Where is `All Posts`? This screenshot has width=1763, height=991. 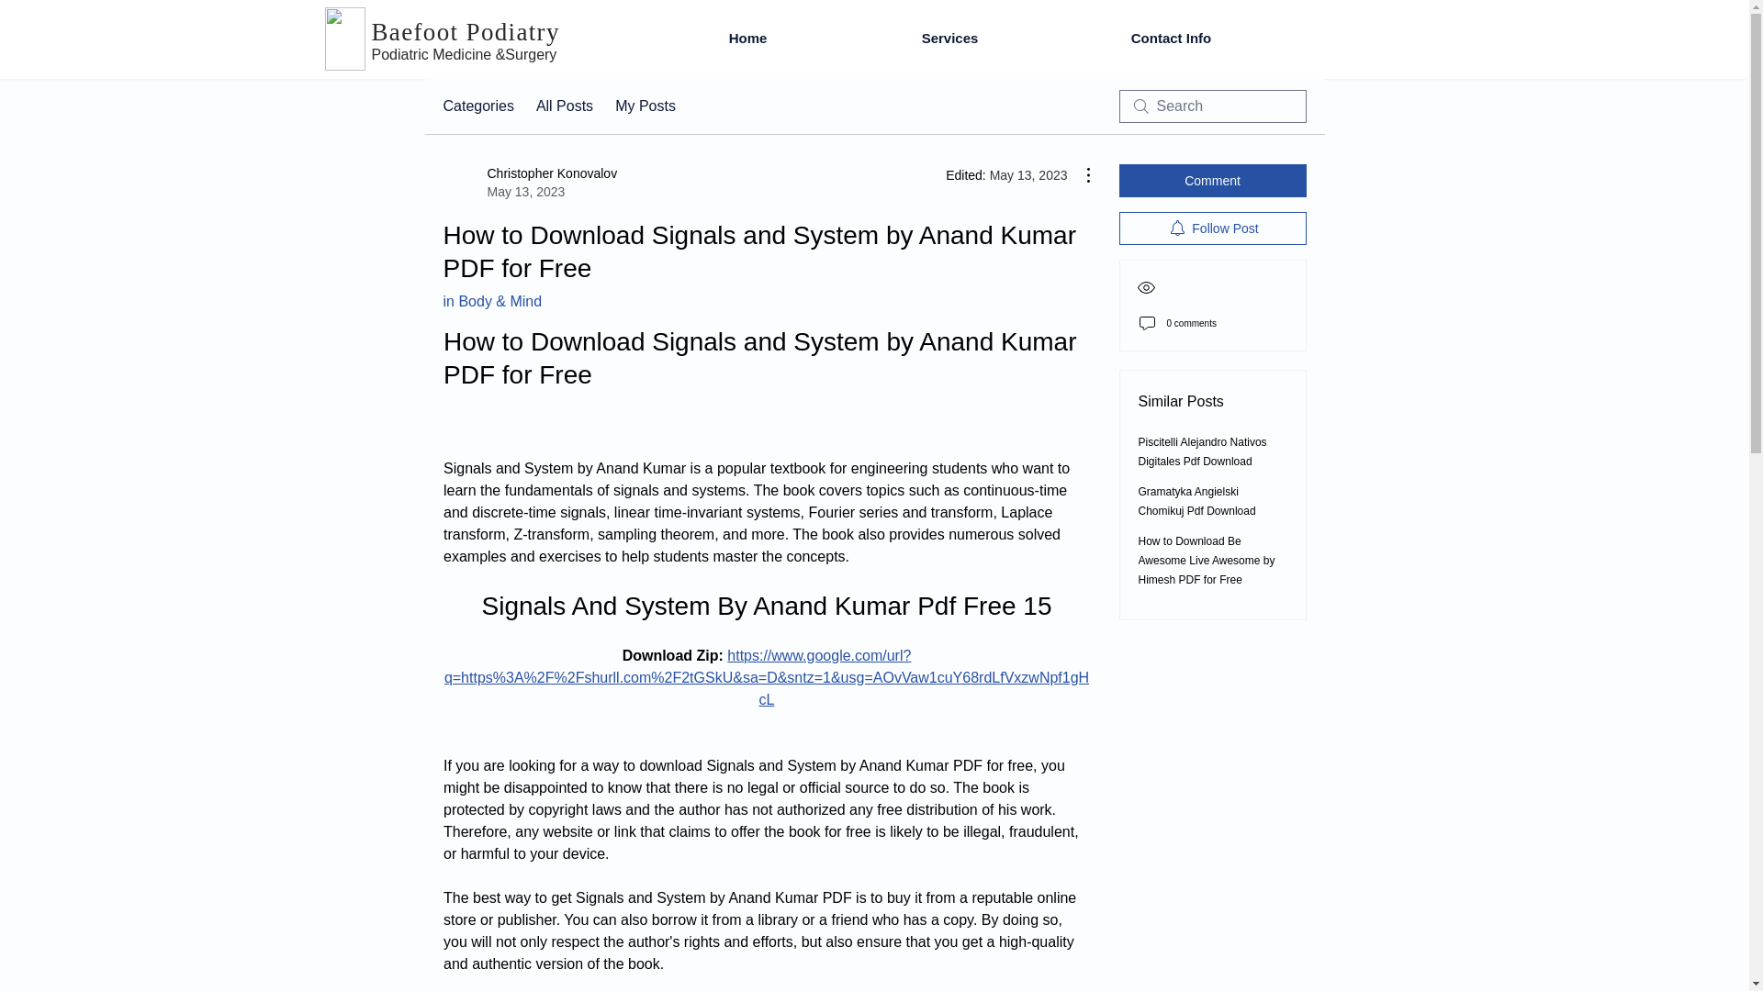 All Posts is located at coordinates (1170, 39).